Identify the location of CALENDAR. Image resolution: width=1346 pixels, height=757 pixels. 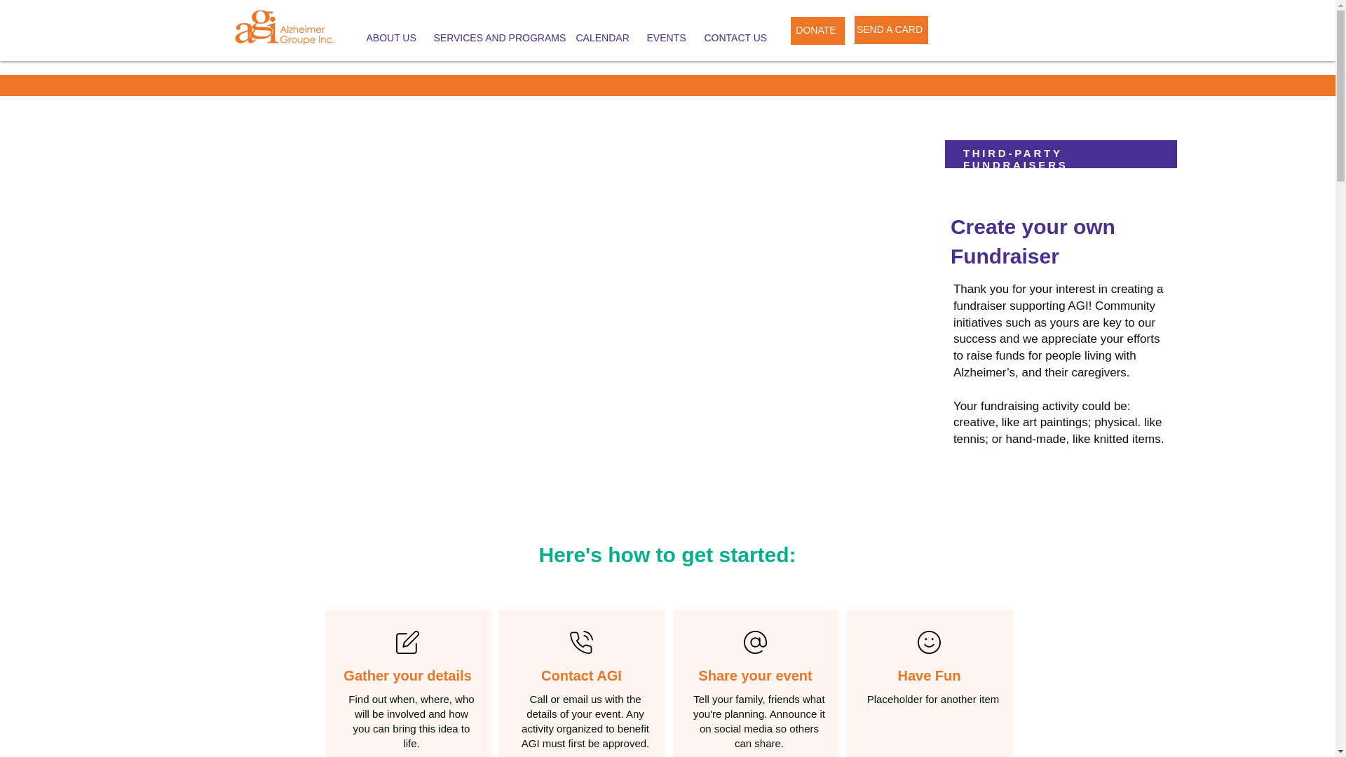
(600, 38).